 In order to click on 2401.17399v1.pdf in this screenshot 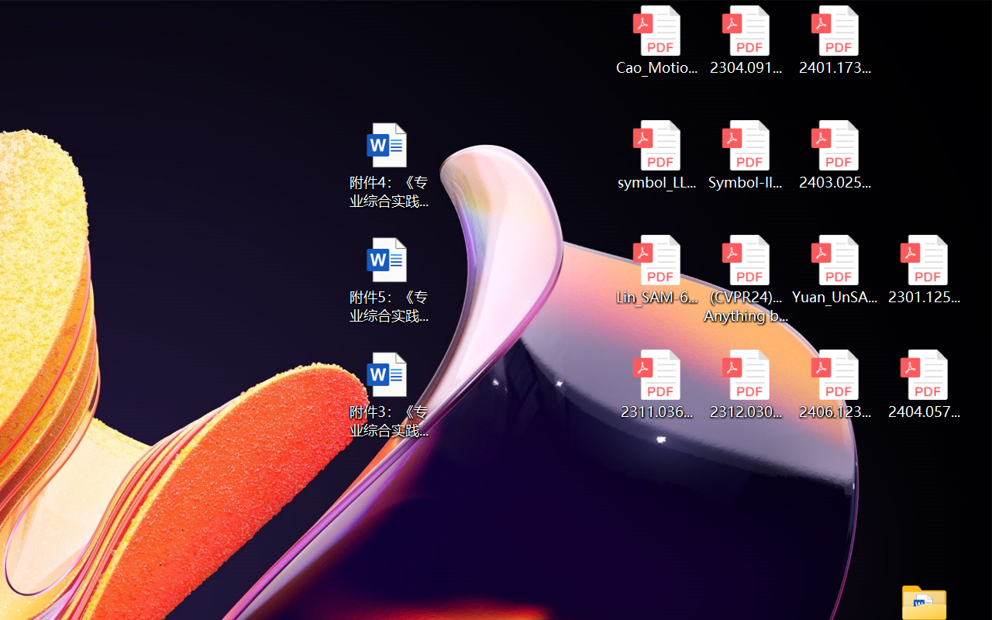, I will do `click(835, 40)`.